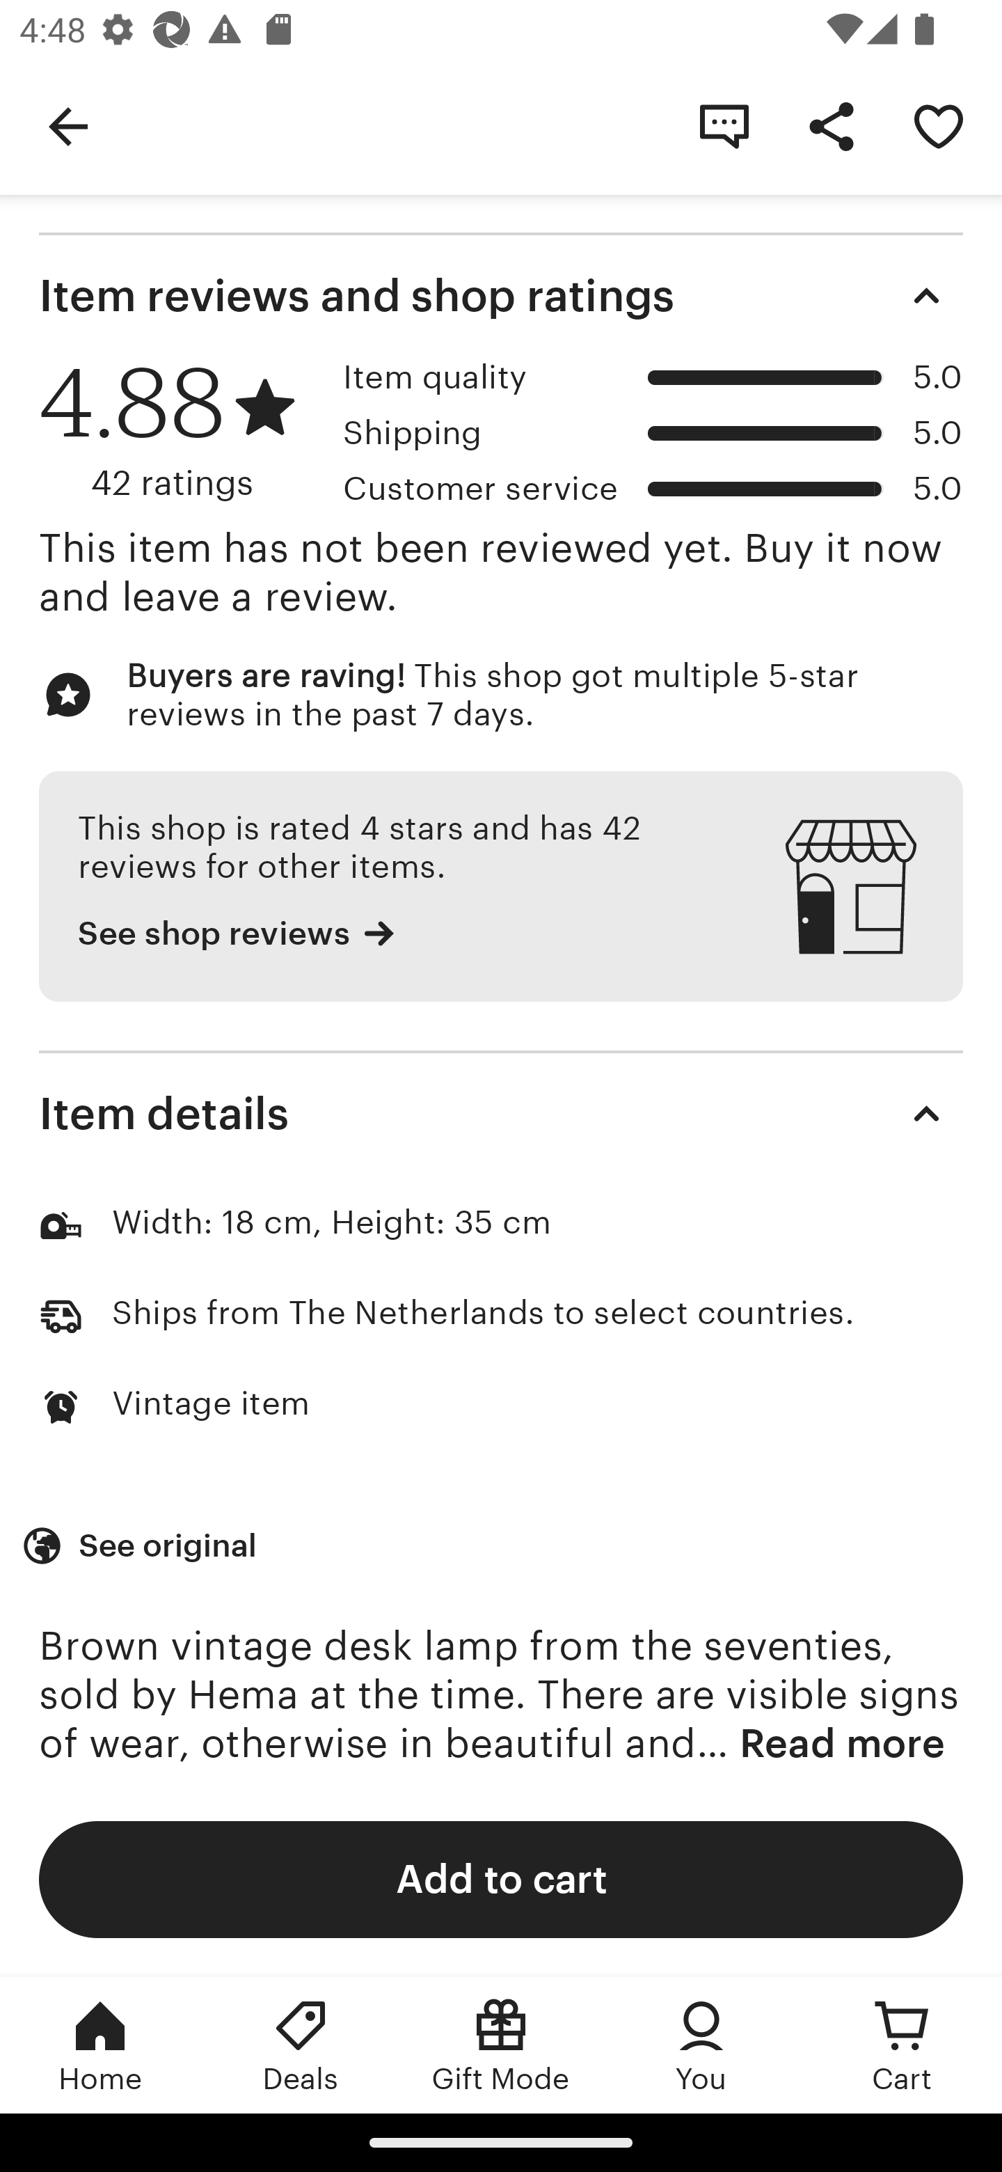 This screenshot has width=1002, height=2172. Describe the element at coordinates (143, 1546) in the screenshot. I see `See original` at that location.